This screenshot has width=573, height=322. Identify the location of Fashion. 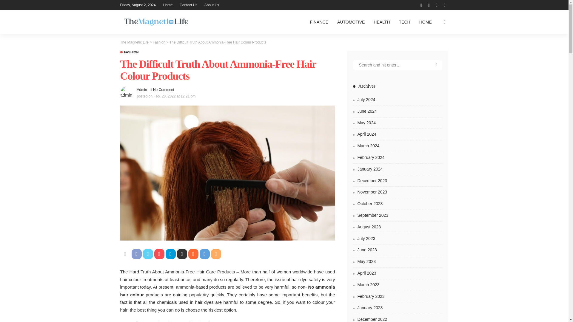
(129, 52).